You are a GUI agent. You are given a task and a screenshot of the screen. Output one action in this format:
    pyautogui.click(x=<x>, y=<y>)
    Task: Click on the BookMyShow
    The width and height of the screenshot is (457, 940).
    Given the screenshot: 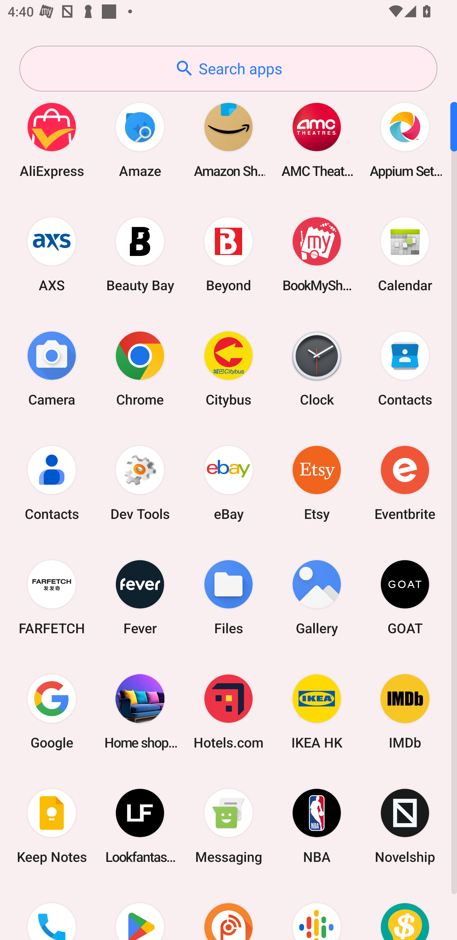 What is the action you would take?
    pyautogui.click(x=317, y=254)
    